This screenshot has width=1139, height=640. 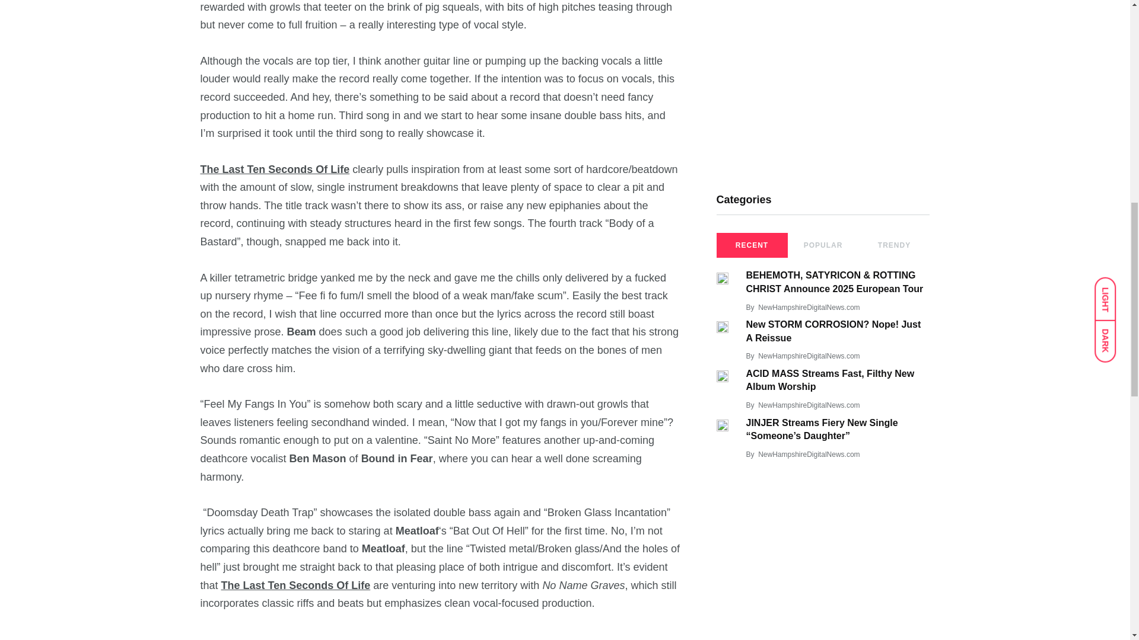 I want to click on Posts by NewHampshireDigitalNews.com, so click(x=809, y=356).